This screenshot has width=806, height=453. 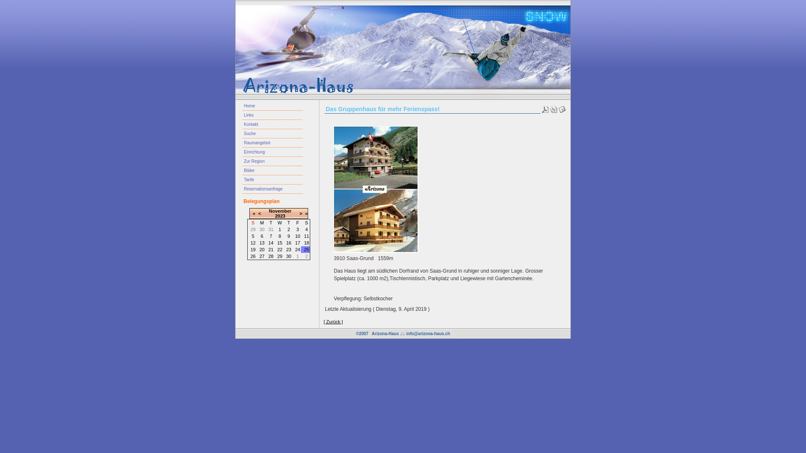 What do you see at coordinates (273, 152) in the screenshot?
I see `Einrichtung` at bounding box center [273, 152].